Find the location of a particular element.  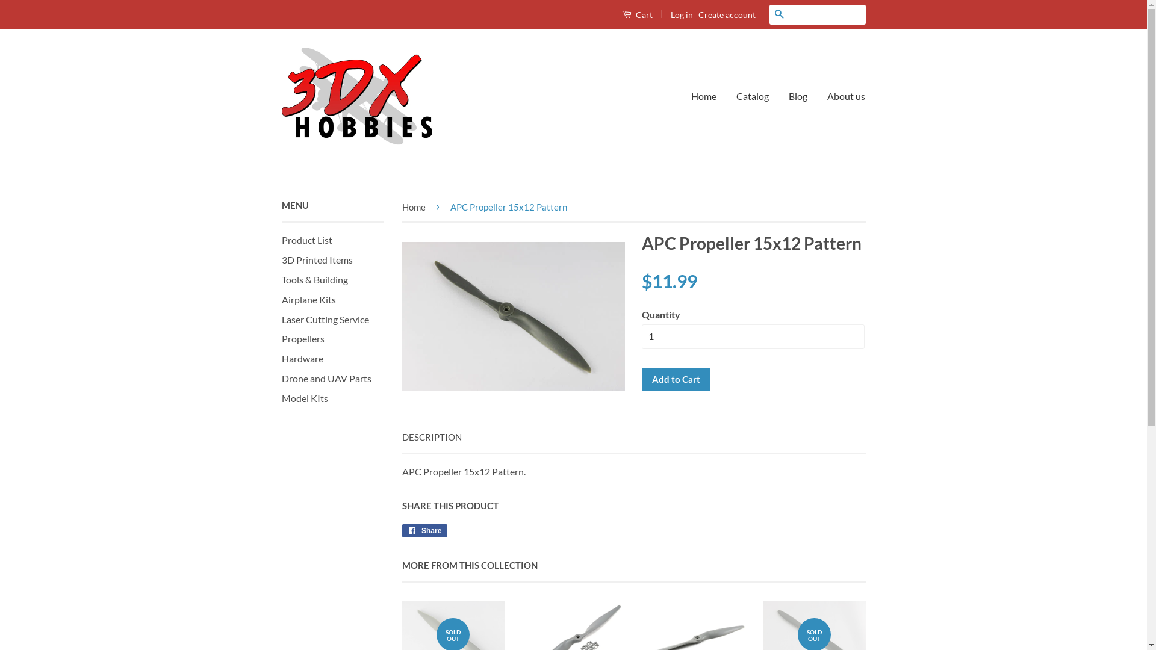

Create account is located at coordinates (727, 14).